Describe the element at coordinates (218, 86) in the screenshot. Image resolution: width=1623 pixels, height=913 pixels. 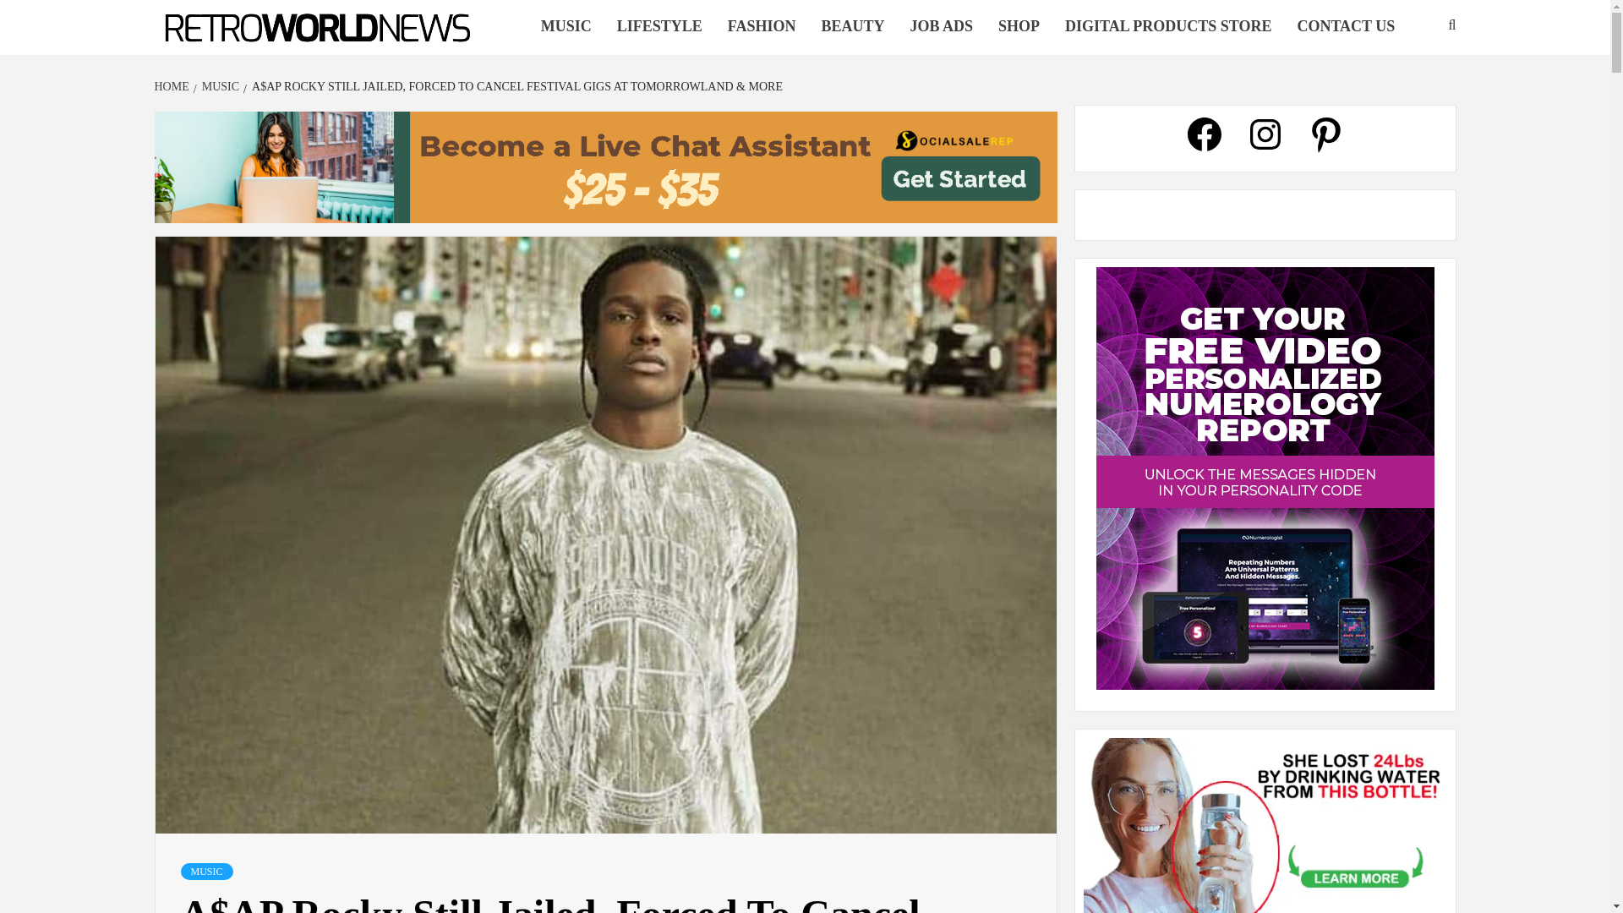
I see `MUSIC` at that location.